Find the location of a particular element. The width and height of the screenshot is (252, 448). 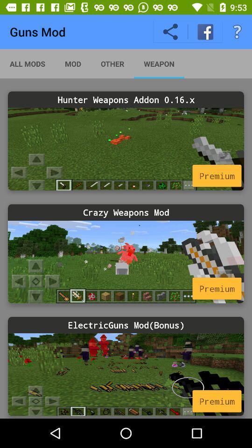

select mod is located at coordinates (126, 374).